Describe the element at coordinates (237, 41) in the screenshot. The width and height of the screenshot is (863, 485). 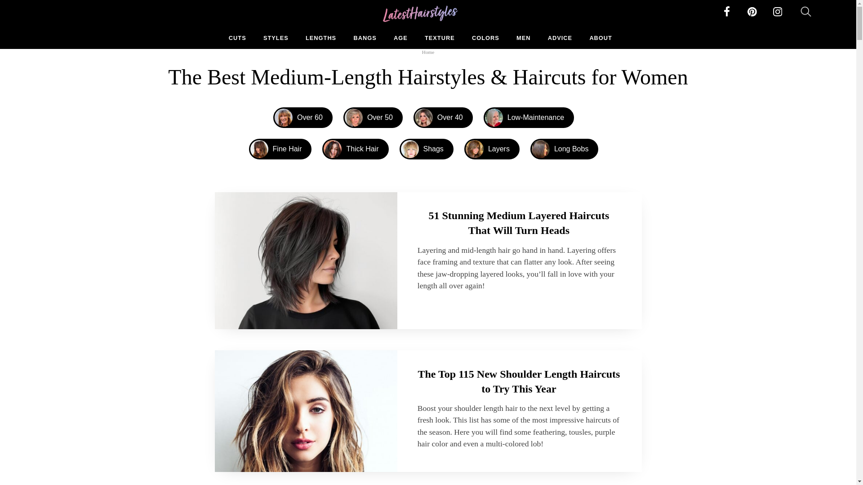
I see `CUTS` at that location.